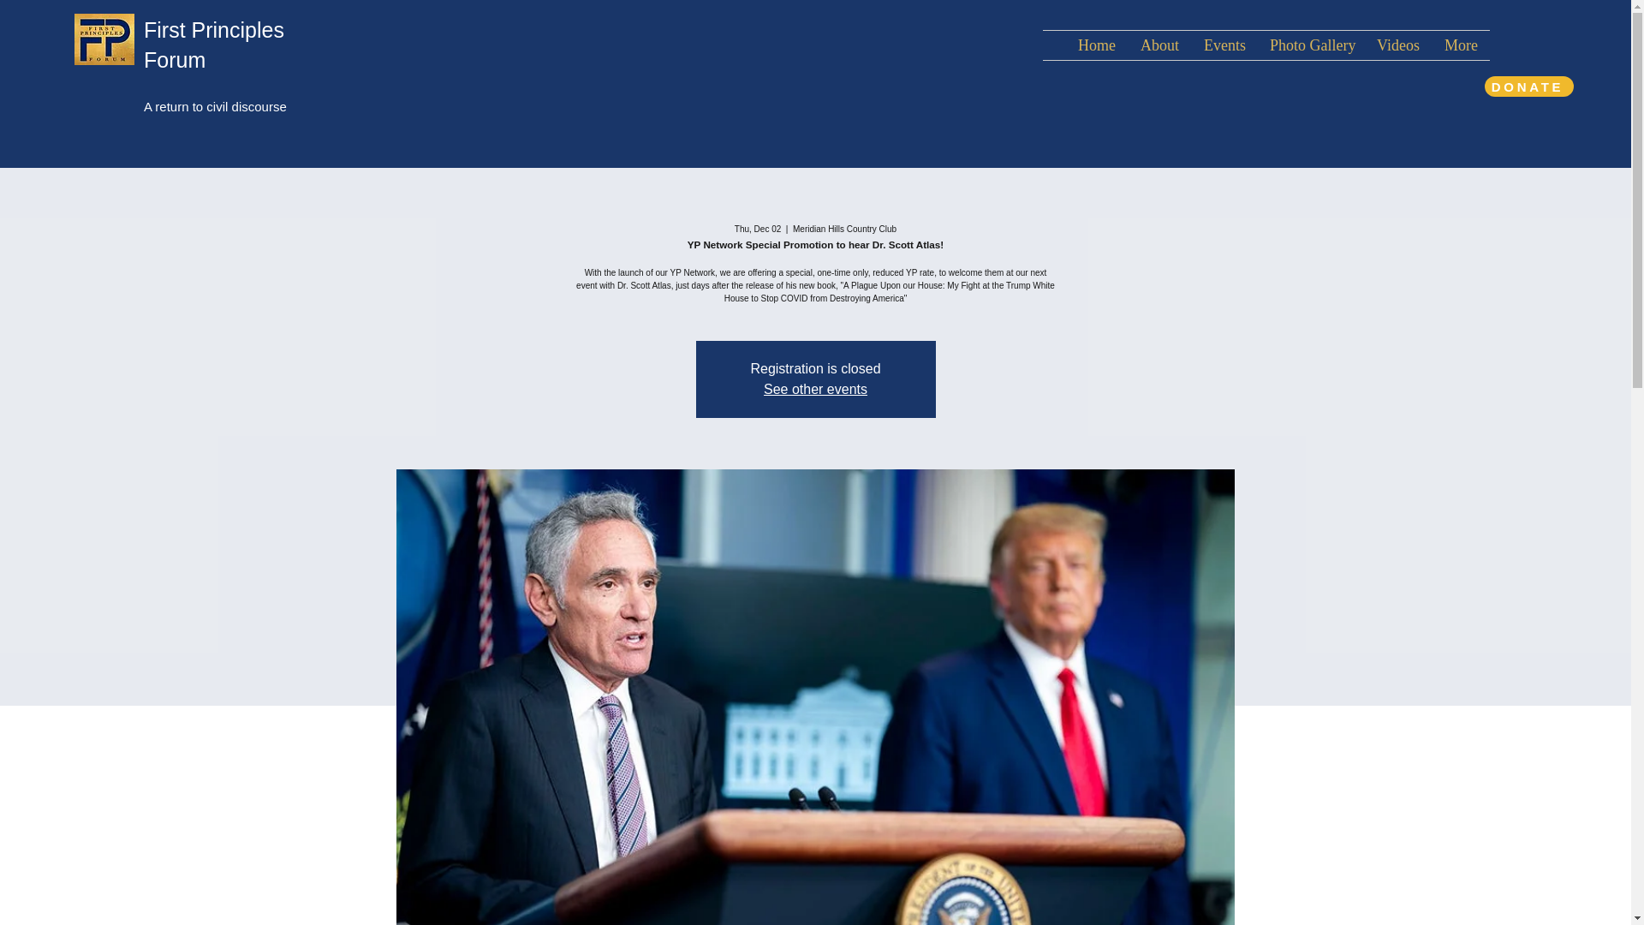 The width and height of the screenshot is (1644, 925). Describe the element at coordinates (1397, 45) in the screenshot. I see `Videos` at that location.